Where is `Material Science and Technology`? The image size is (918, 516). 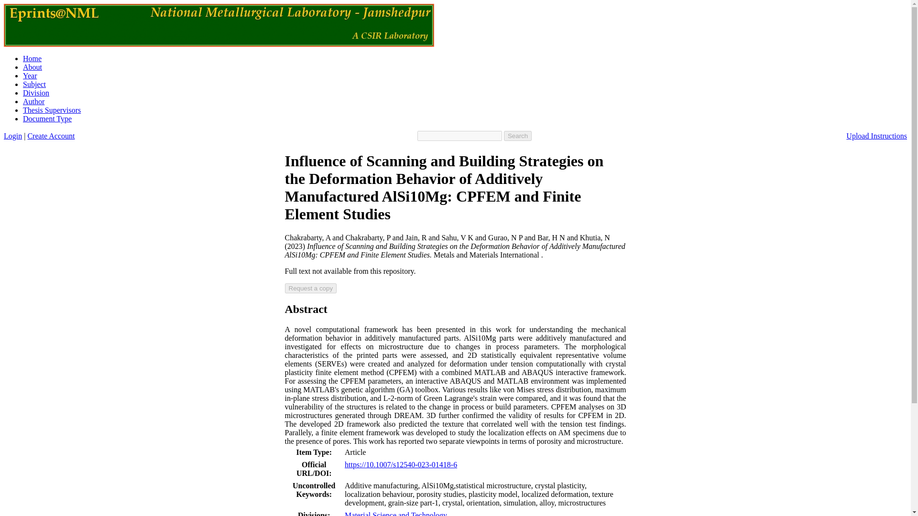
Material Science and Technology is located at coordinates (396, 514).